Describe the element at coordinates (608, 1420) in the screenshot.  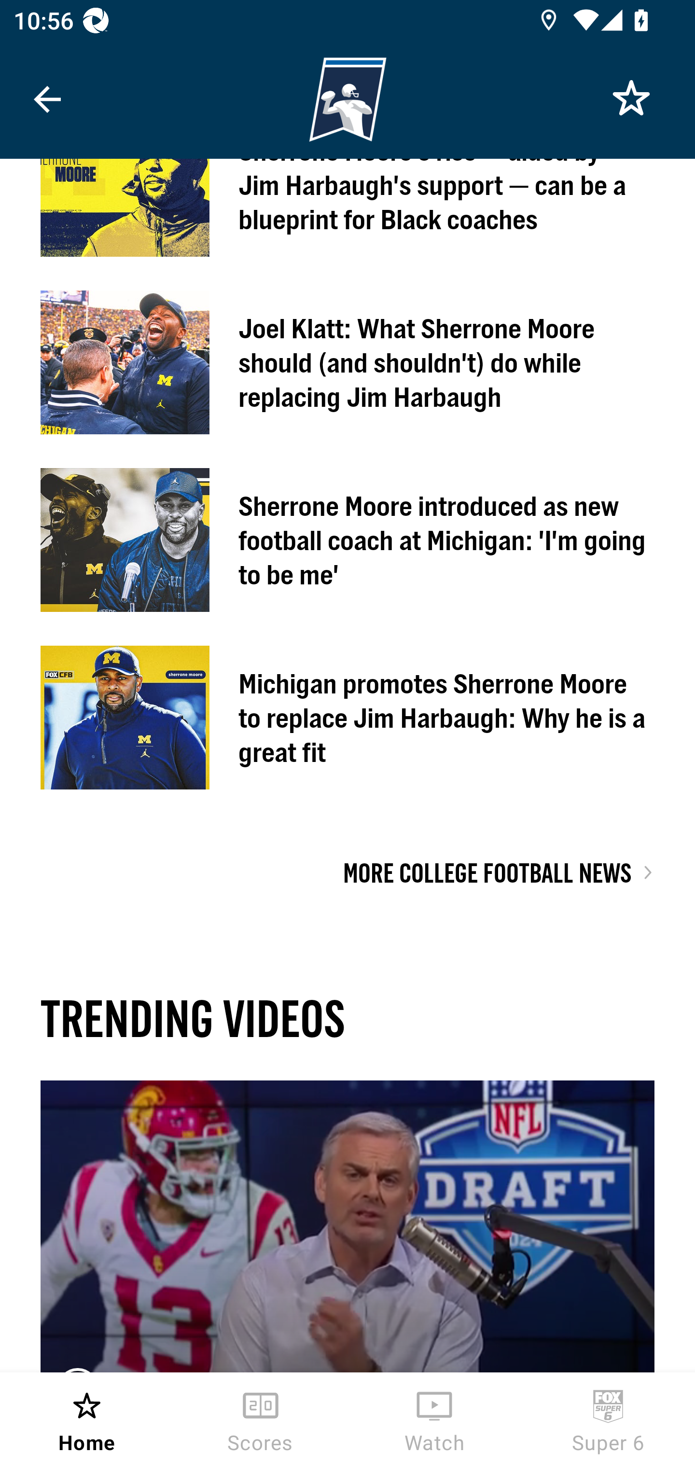
I see `Super 6` at that location.